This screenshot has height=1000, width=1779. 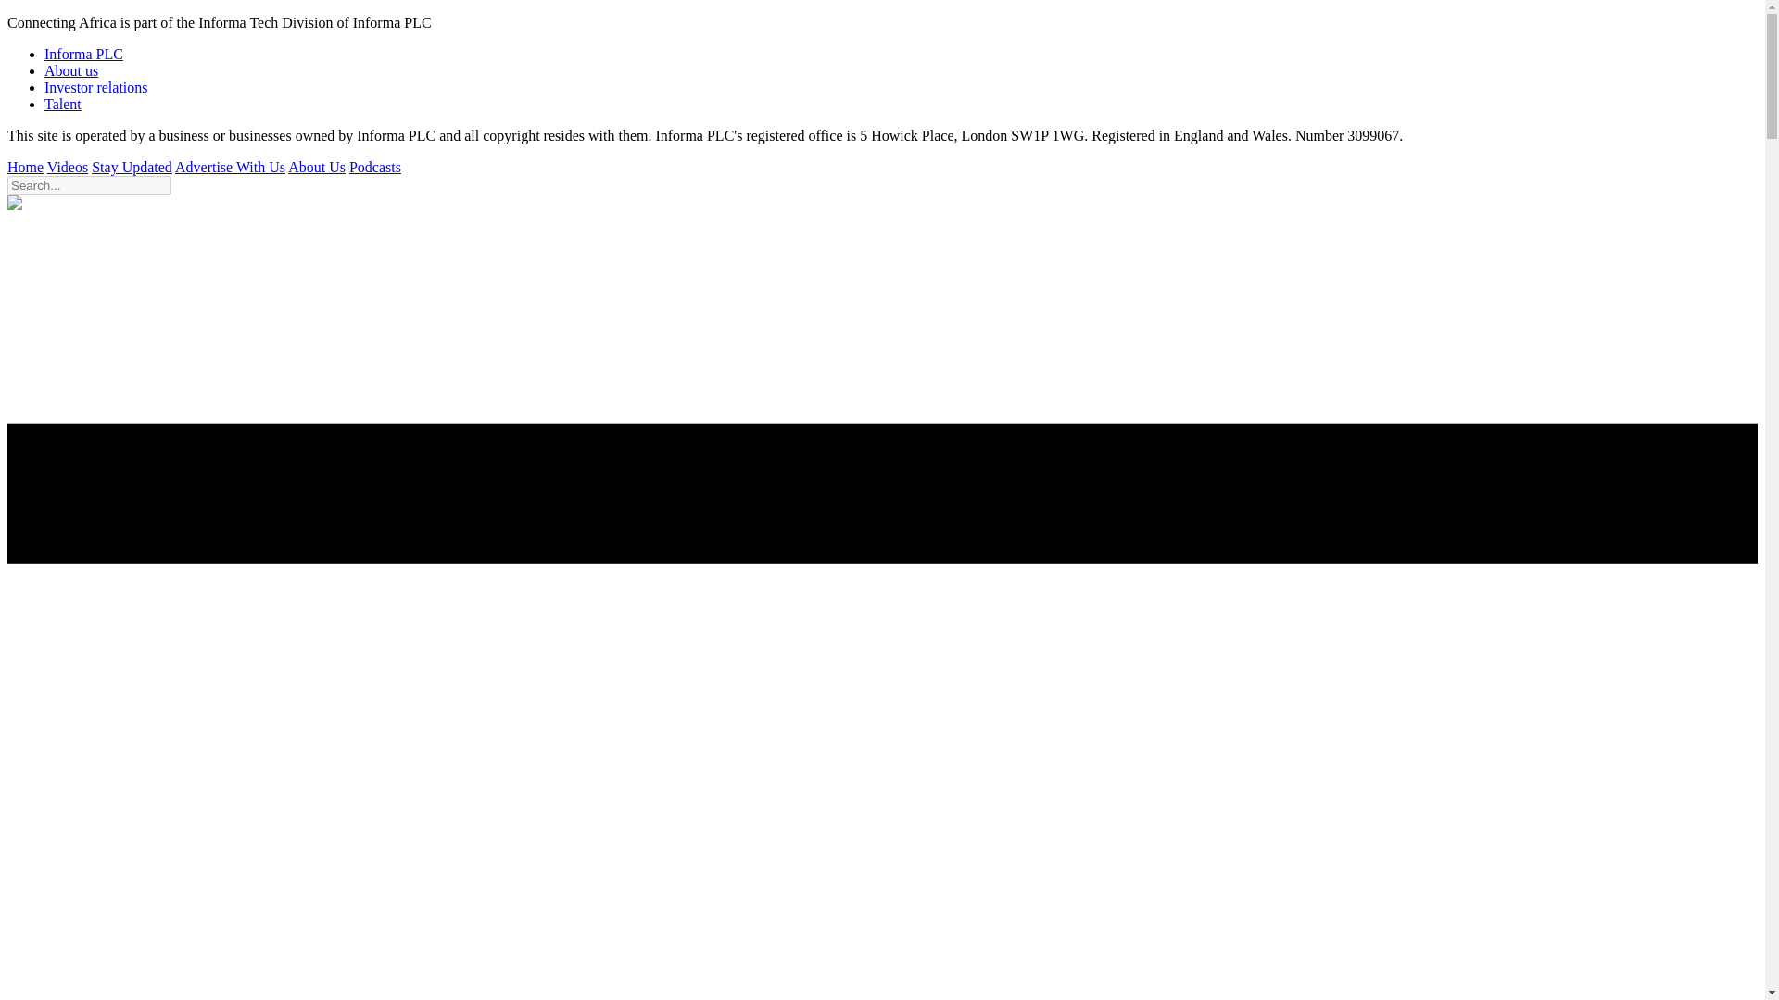 I want to click on Stay Updated, so click(x=132, y=167).